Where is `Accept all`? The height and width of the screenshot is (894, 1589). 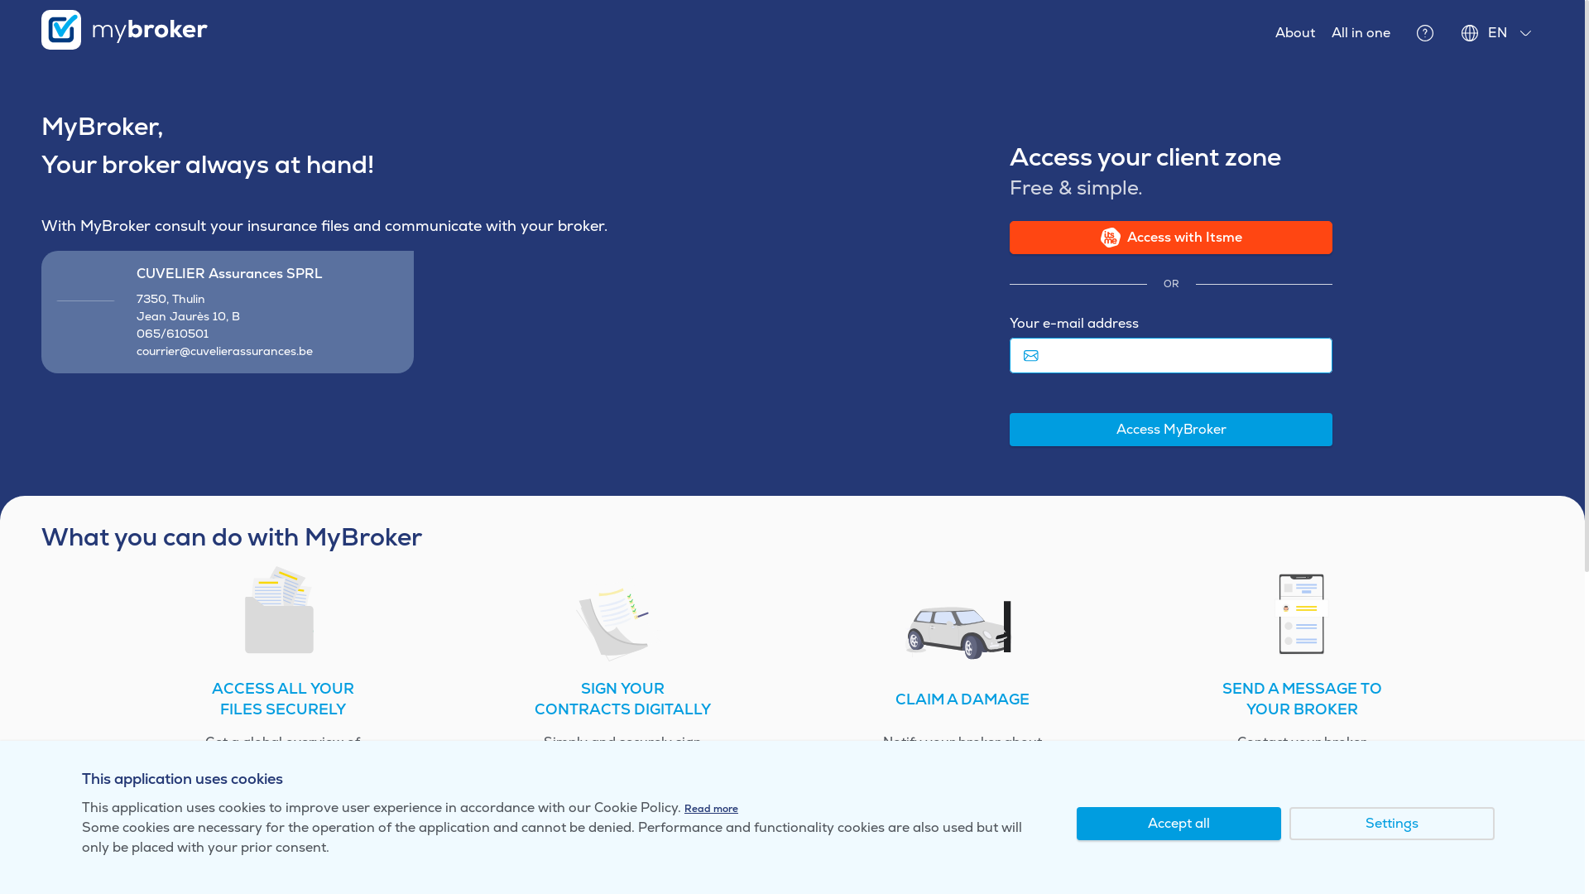
Accept all is located at coordinates (1179, 824).